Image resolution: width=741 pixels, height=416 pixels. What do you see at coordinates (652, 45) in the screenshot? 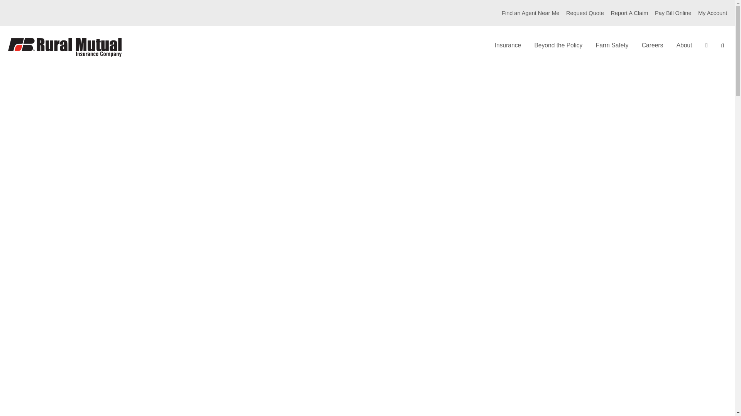
I see `Careers` at bounding box center [652, 45].